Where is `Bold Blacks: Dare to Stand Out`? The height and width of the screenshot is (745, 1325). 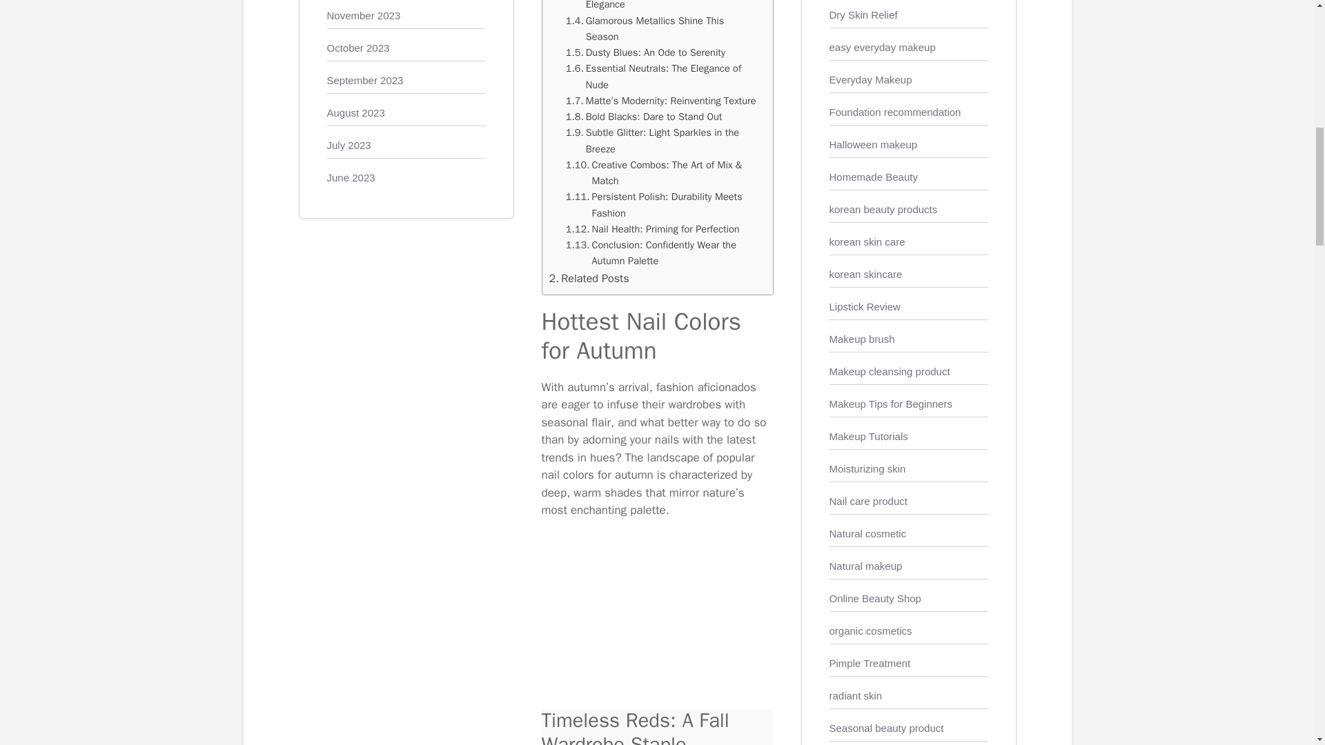 Bold Blacks: Dare to Stand Out is located at coordinates (643, 117).